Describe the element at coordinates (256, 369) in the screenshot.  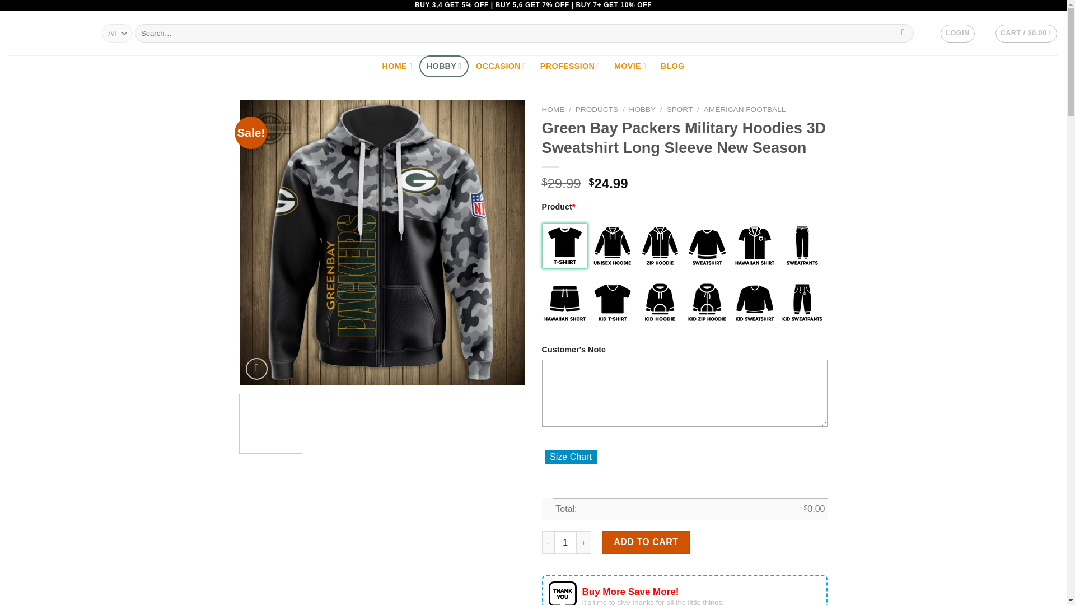
I see `Zoom` at that location.